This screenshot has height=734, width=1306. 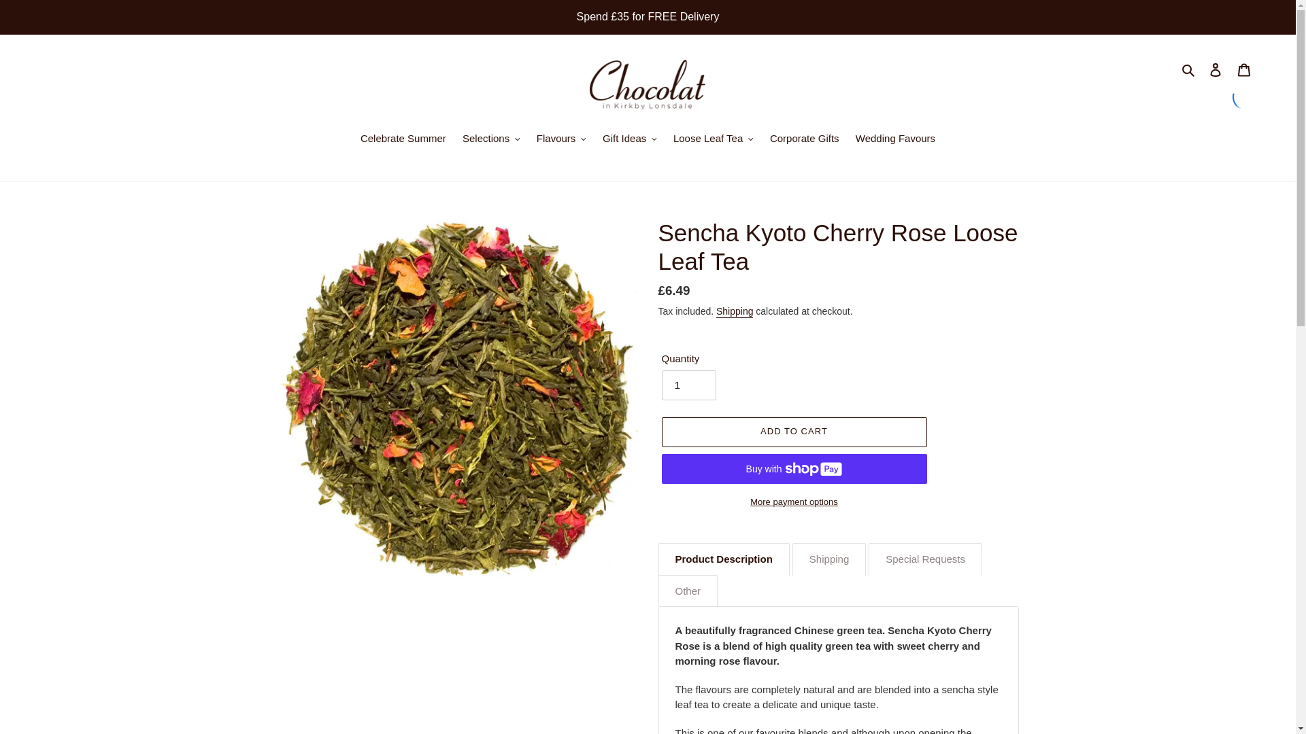 I want to click on 1, so click(x=688, y=385).